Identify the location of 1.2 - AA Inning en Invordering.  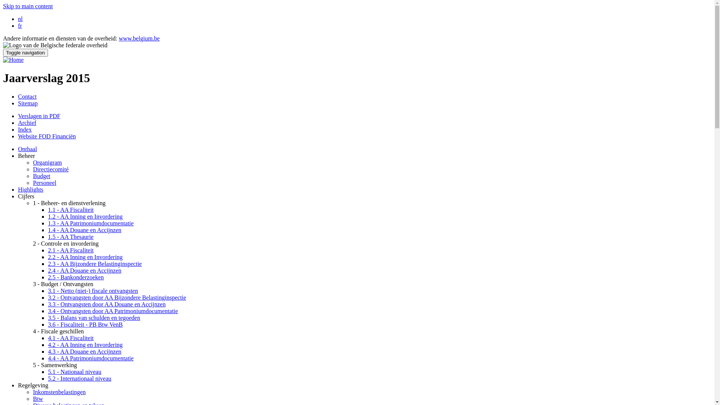
(85, 217).